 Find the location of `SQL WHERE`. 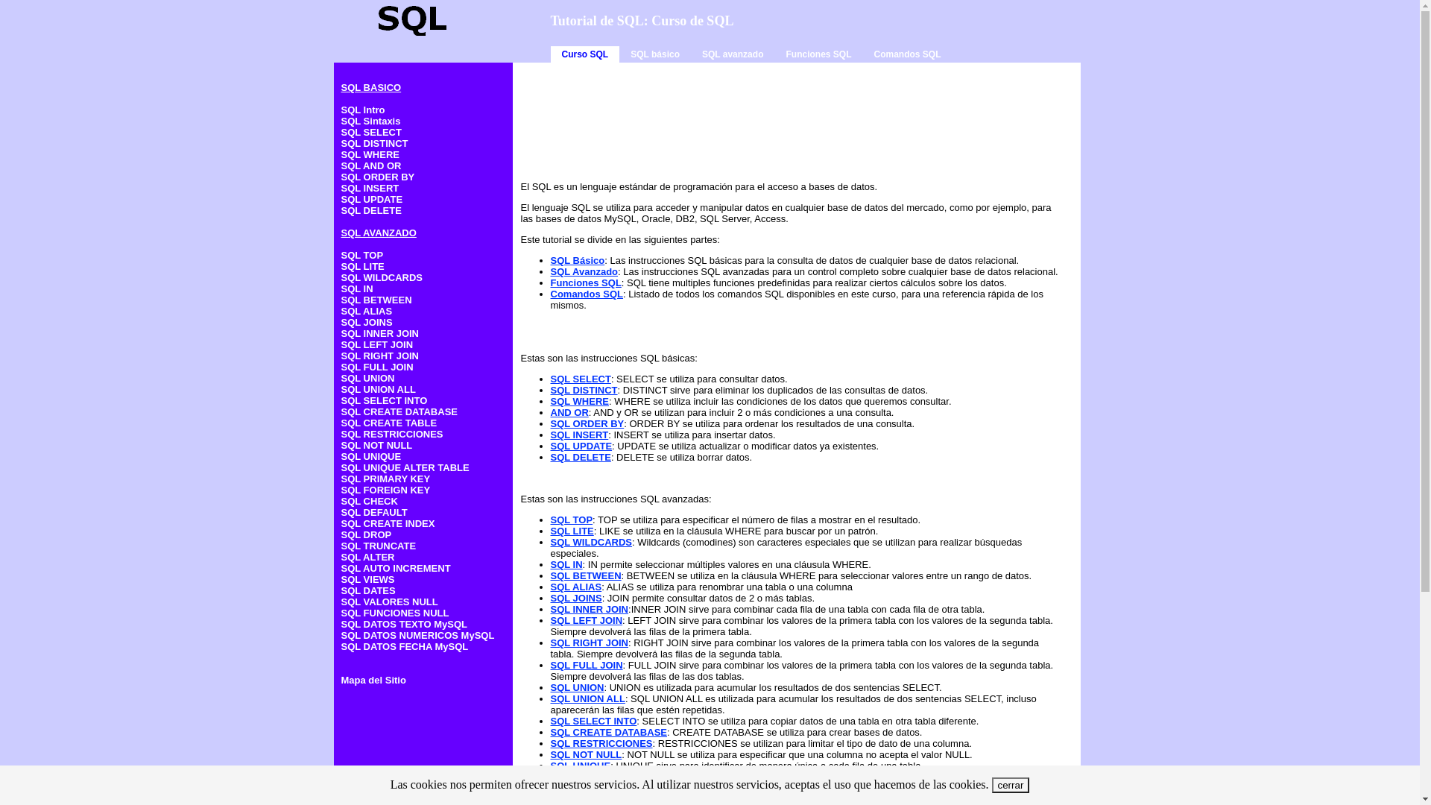

SQL WHERE is located at coordinates (580, 401).